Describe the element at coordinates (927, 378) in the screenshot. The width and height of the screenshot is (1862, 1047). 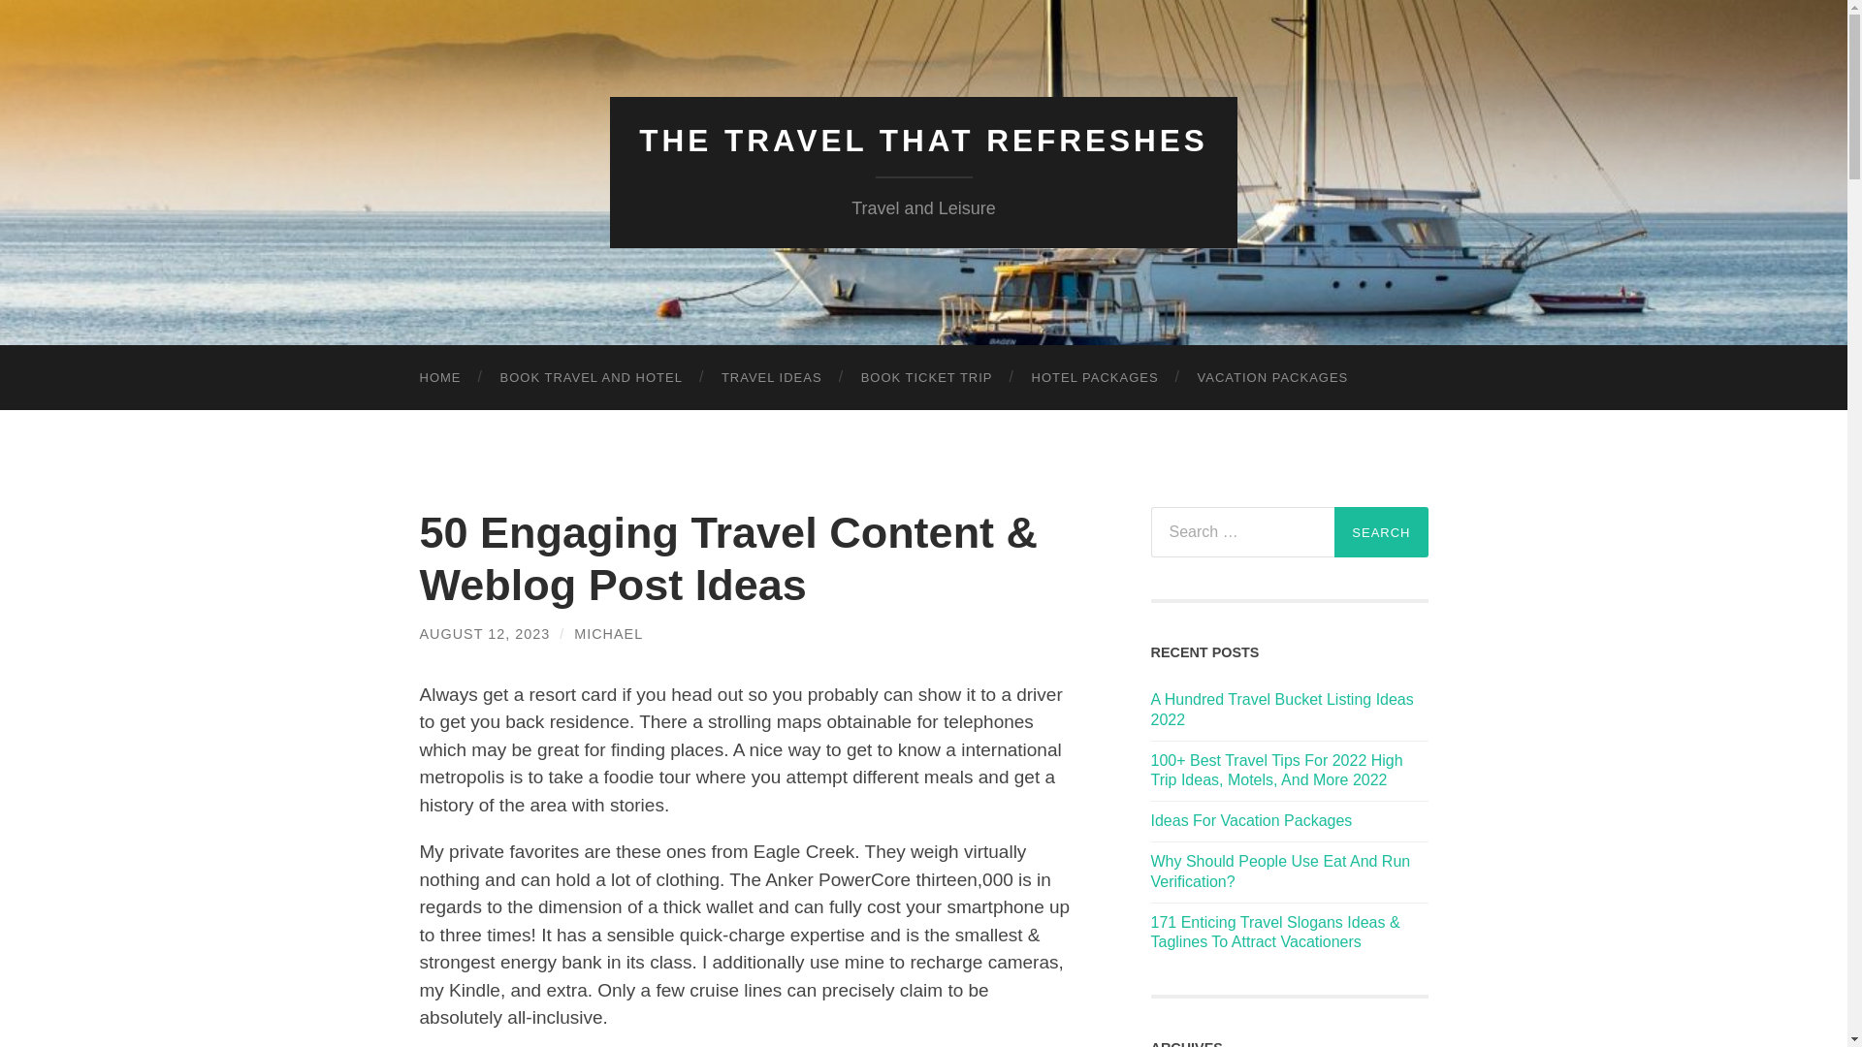
I see `BOOK TICKET TRIP` at that location.